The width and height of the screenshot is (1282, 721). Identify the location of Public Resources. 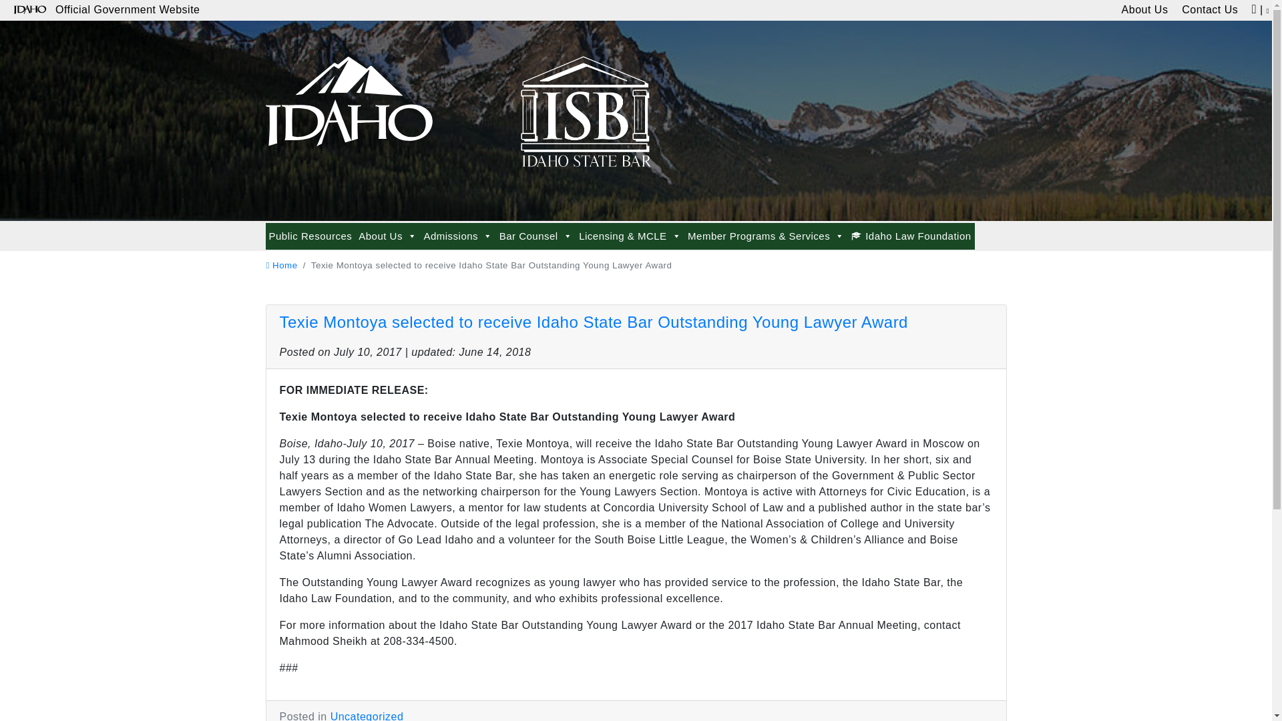
(310, 236).